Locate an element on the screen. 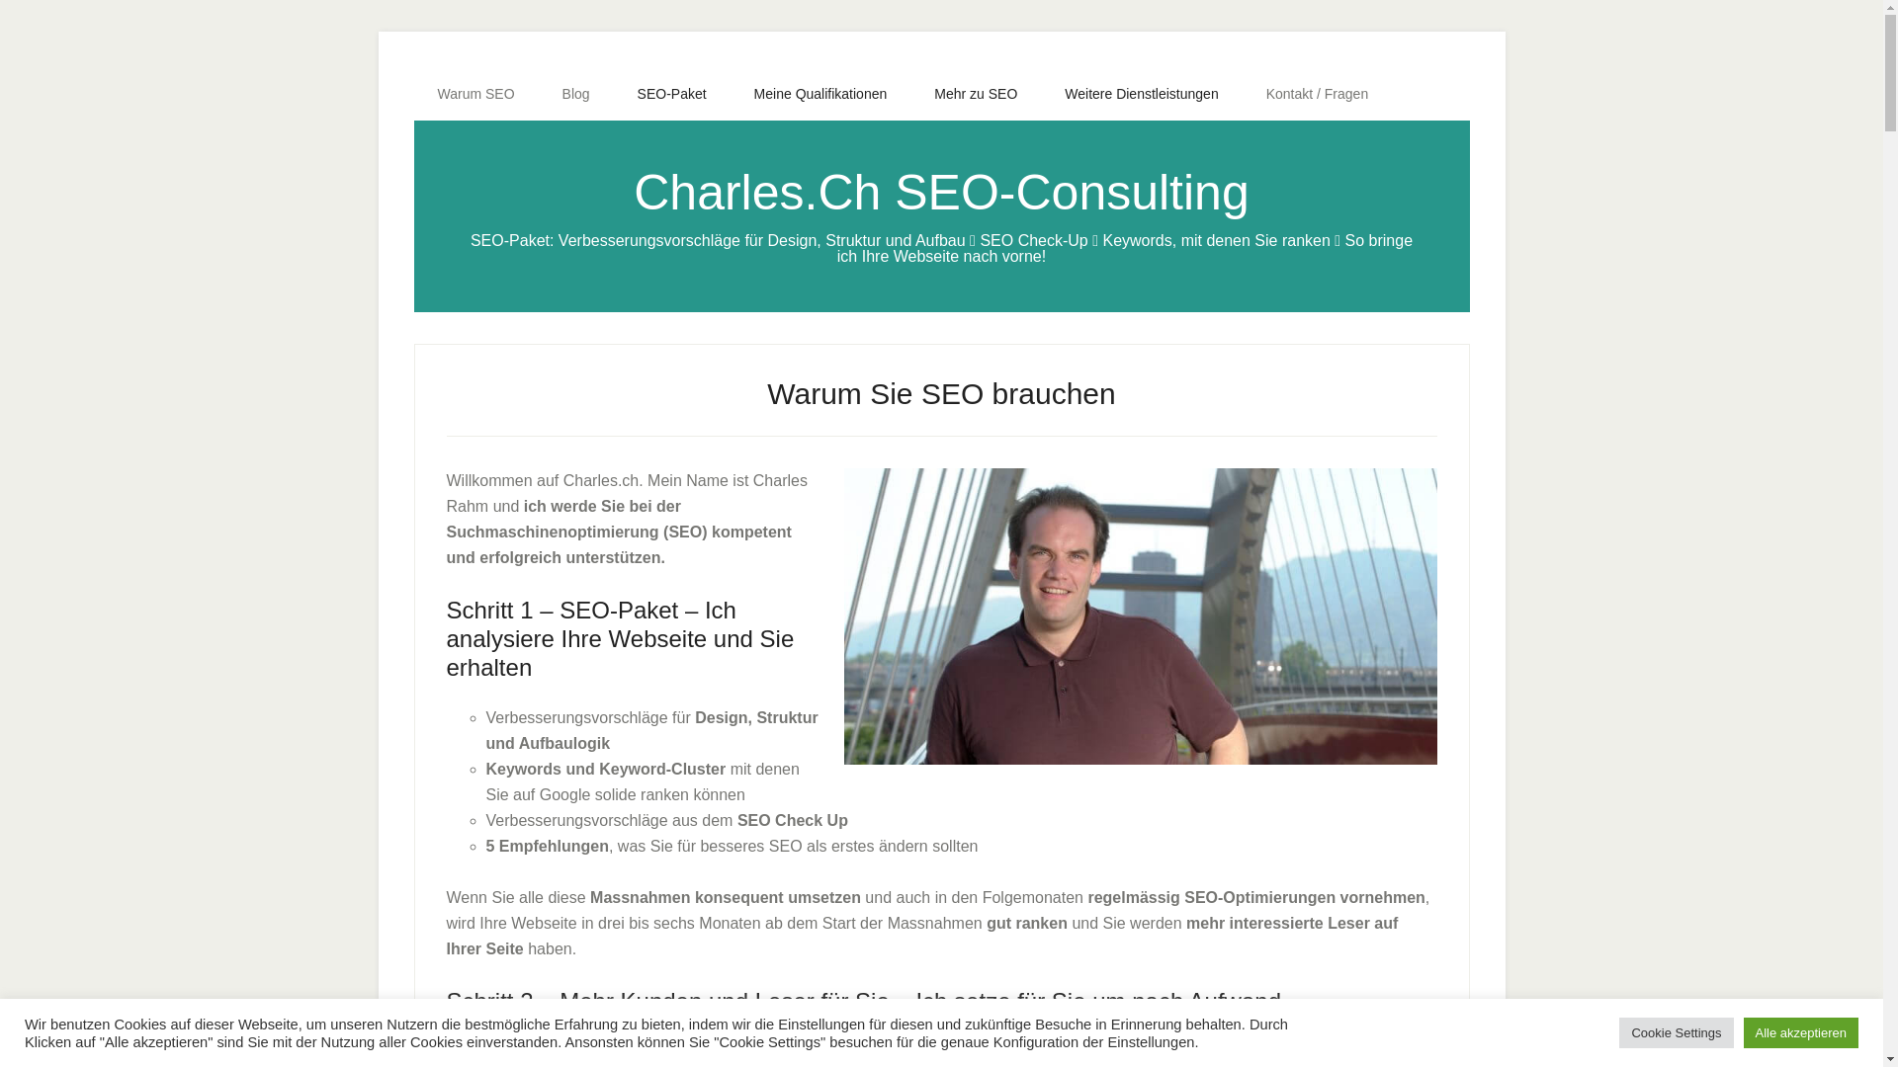 This screenshot has width=1898, height=1067. Weitere Dienstleistungen is located at coordinates (1141, 94).